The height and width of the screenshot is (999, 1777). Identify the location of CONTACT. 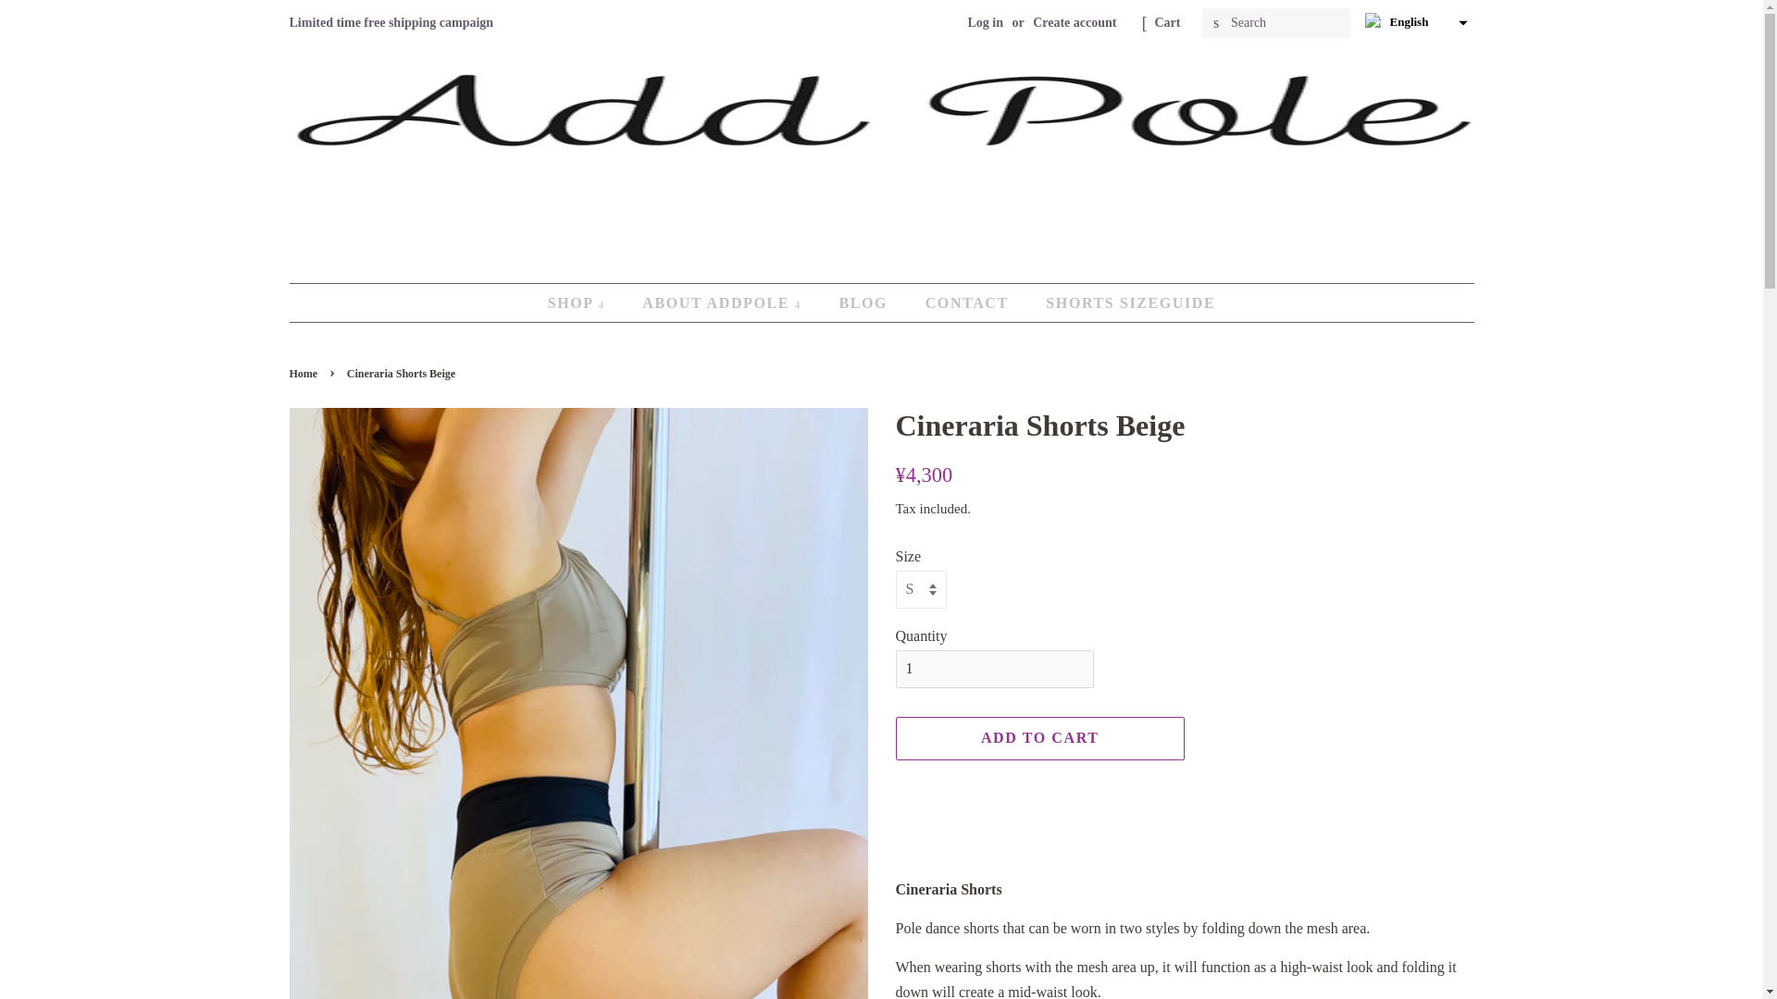
(968, 302).